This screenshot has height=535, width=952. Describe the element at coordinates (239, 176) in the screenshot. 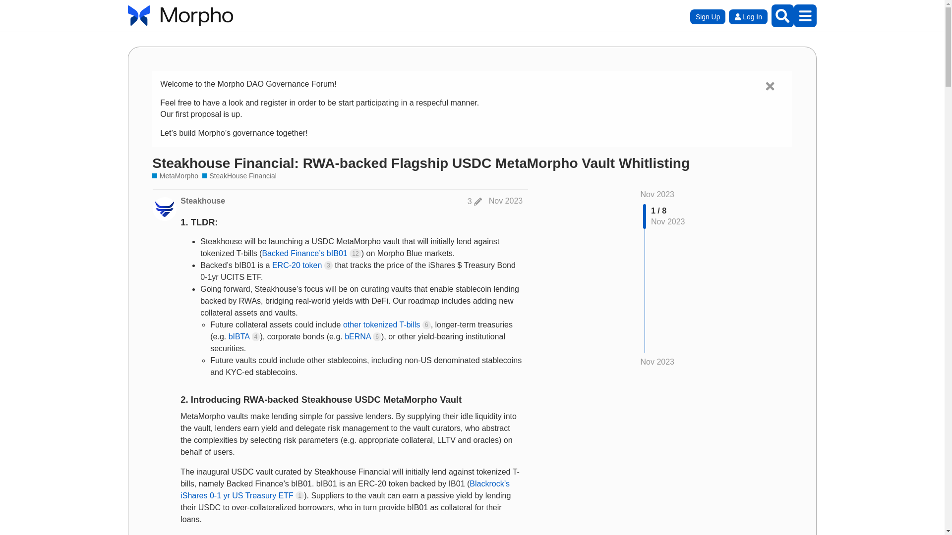

I see `SteakHouse Financial` at that location.